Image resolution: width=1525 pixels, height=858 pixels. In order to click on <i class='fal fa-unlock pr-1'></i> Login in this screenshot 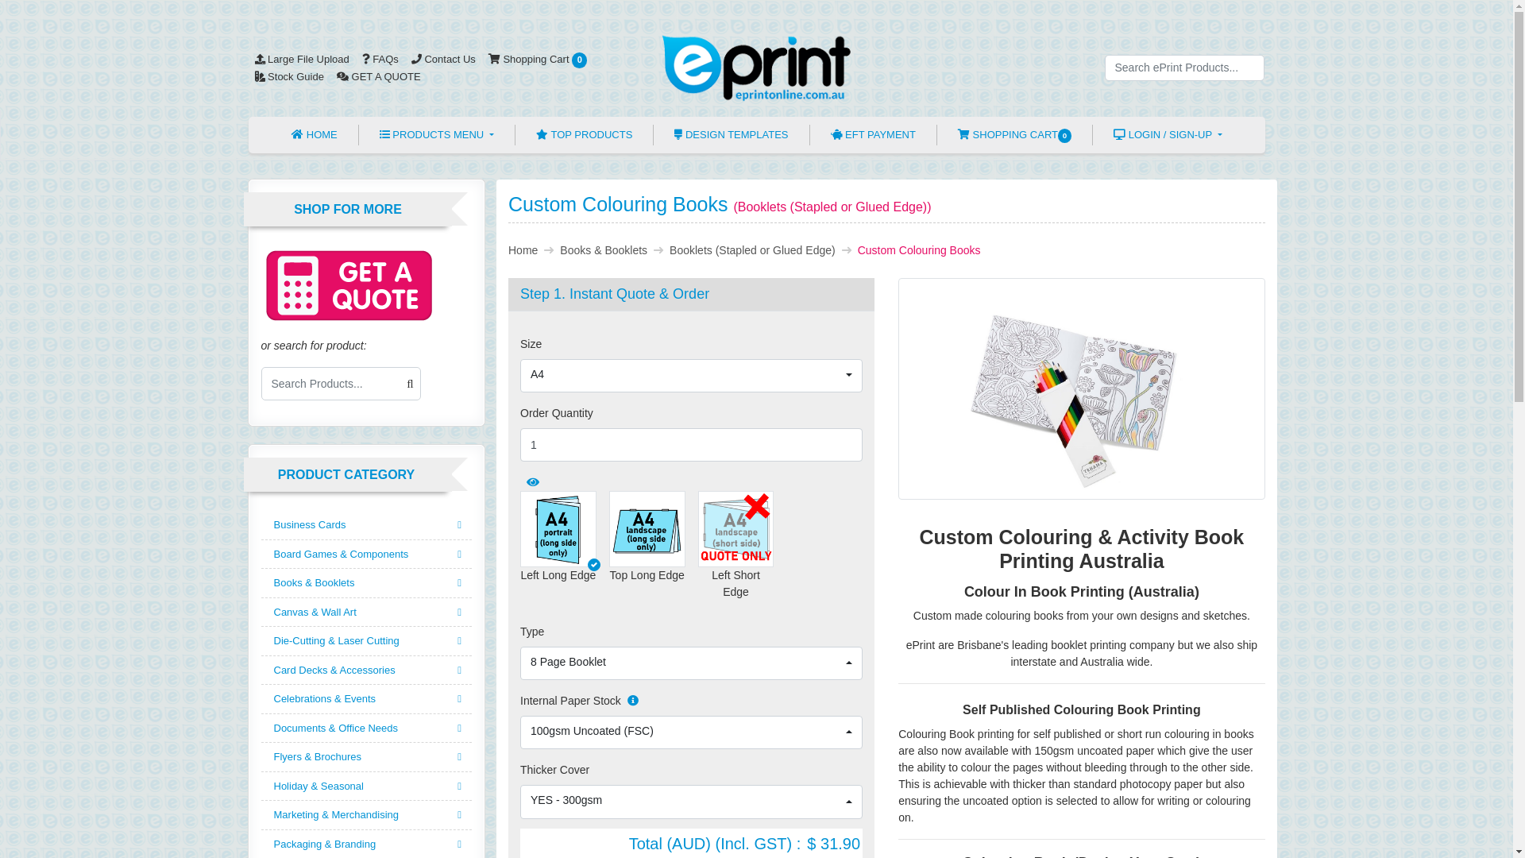, I will do `click(1133, 157)`.